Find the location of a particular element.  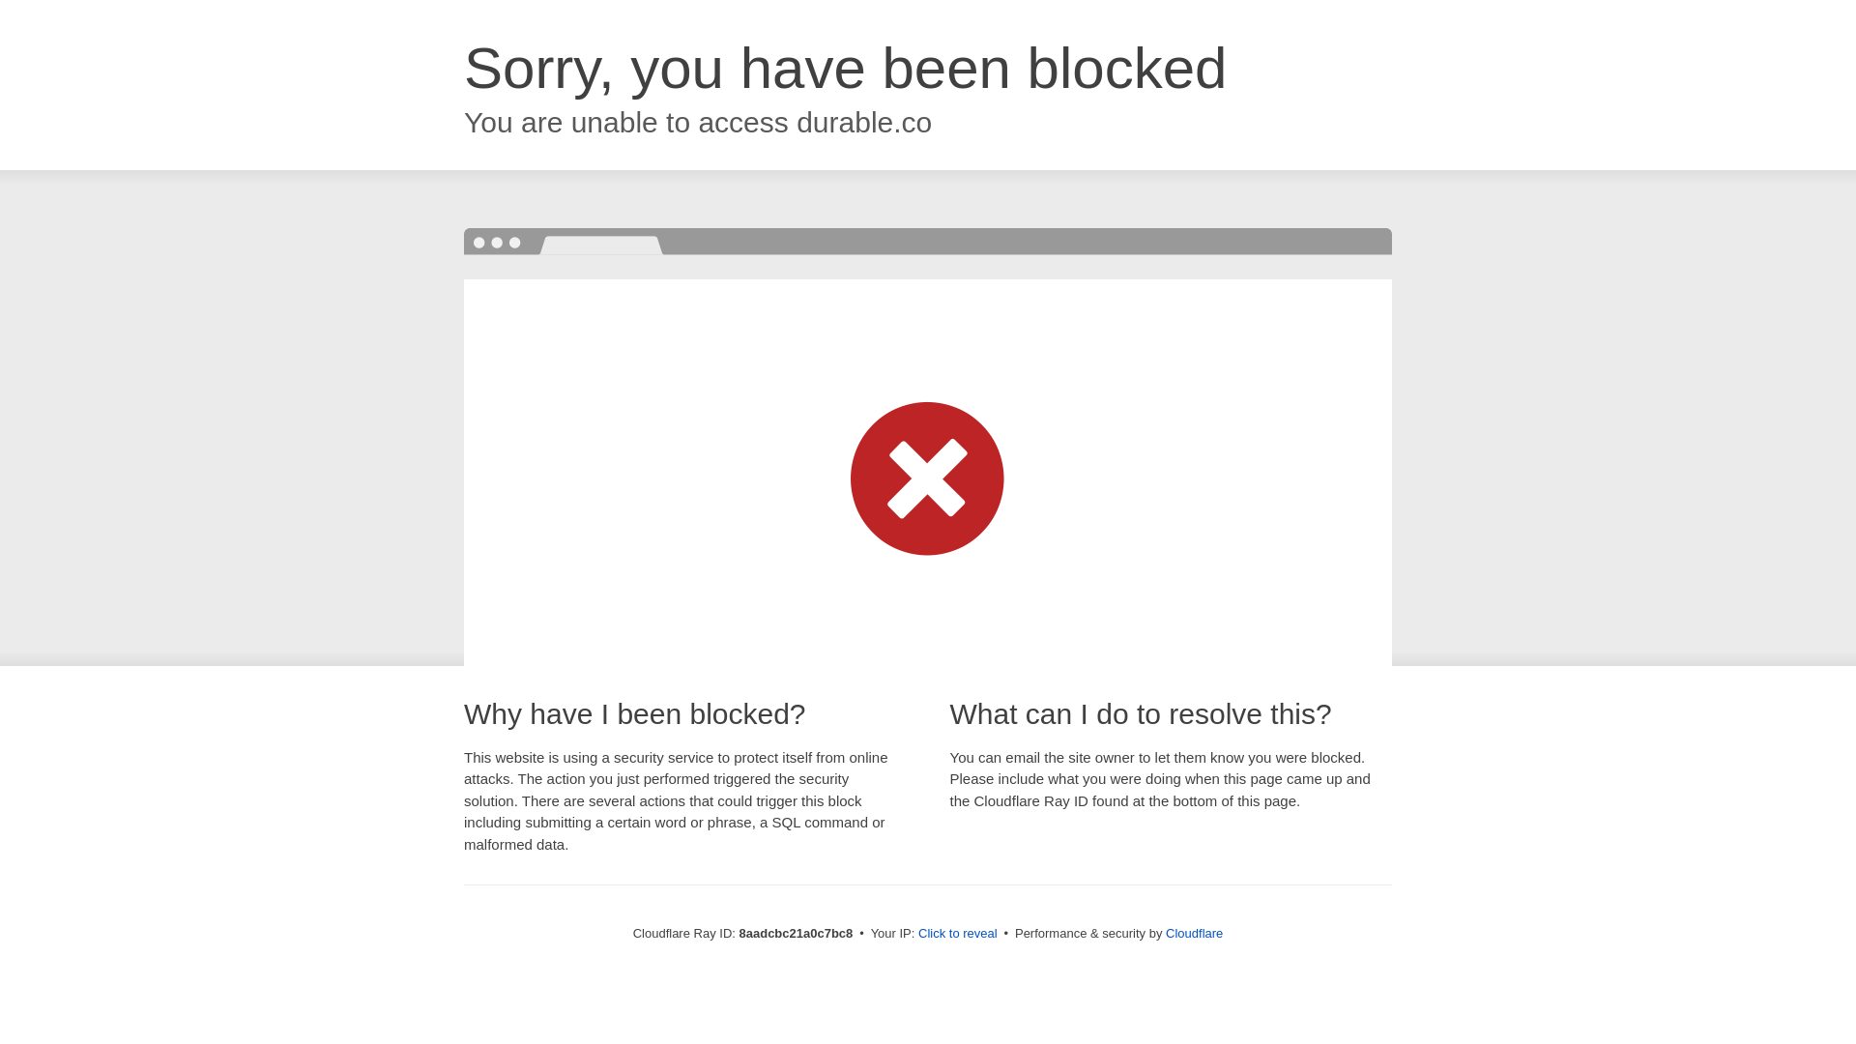

Click to reveal is located at coordinates (958, 934).